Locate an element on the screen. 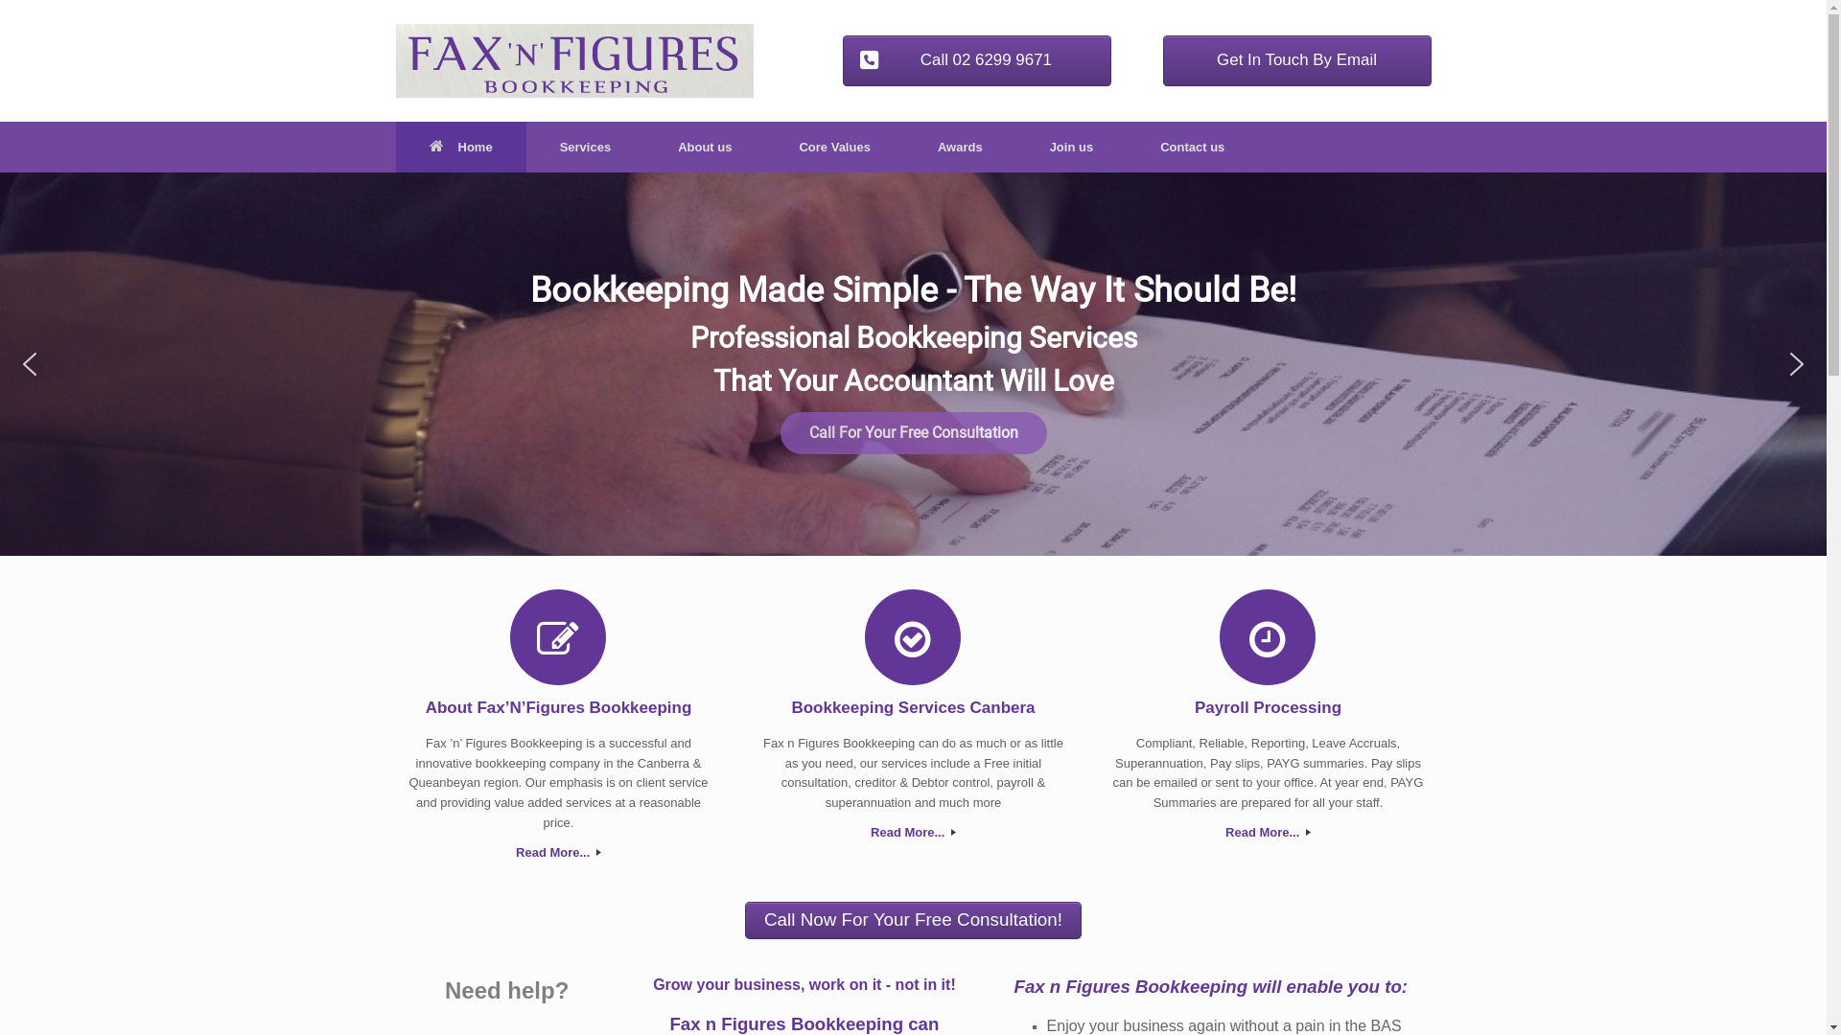 This screenshot has width=1841, height=1035. Join us is located at coordinates (1072, 148).